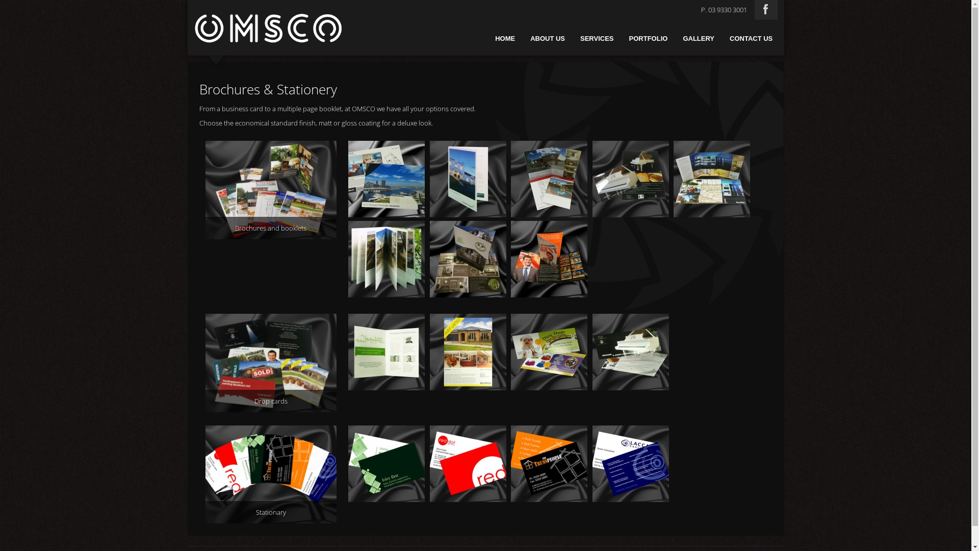 This screenshot has height=551, width=979. What do you see at coordinates (271, 318) in the screenshot?
I see `Drop cards` at bounding box center [271, 318].